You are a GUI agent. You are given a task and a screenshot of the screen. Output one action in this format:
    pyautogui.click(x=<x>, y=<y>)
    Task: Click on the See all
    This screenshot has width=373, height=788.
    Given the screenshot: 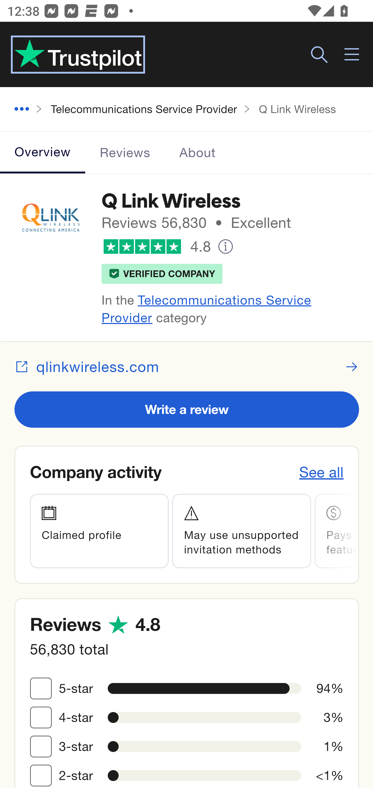 What is the action you would take?
    pyautogui.click(x=322, y=472)
    